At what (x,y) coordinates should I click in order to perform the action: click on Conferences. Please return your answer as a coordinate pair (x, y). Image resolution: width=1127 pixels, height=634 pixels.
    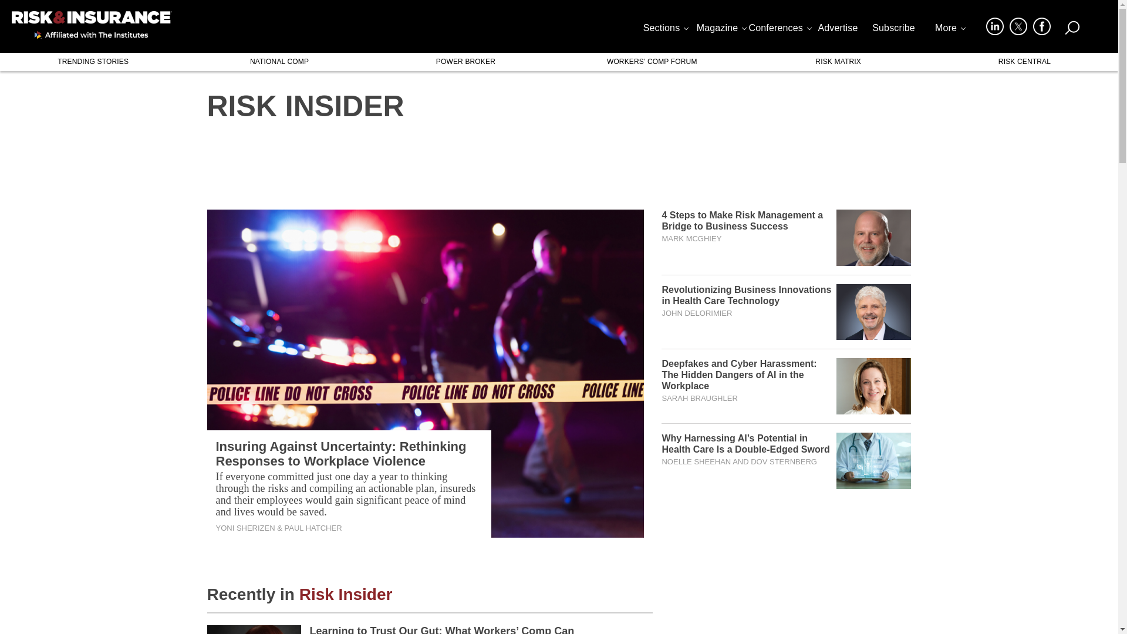
    Looking at the image, I should click on (780, 31).